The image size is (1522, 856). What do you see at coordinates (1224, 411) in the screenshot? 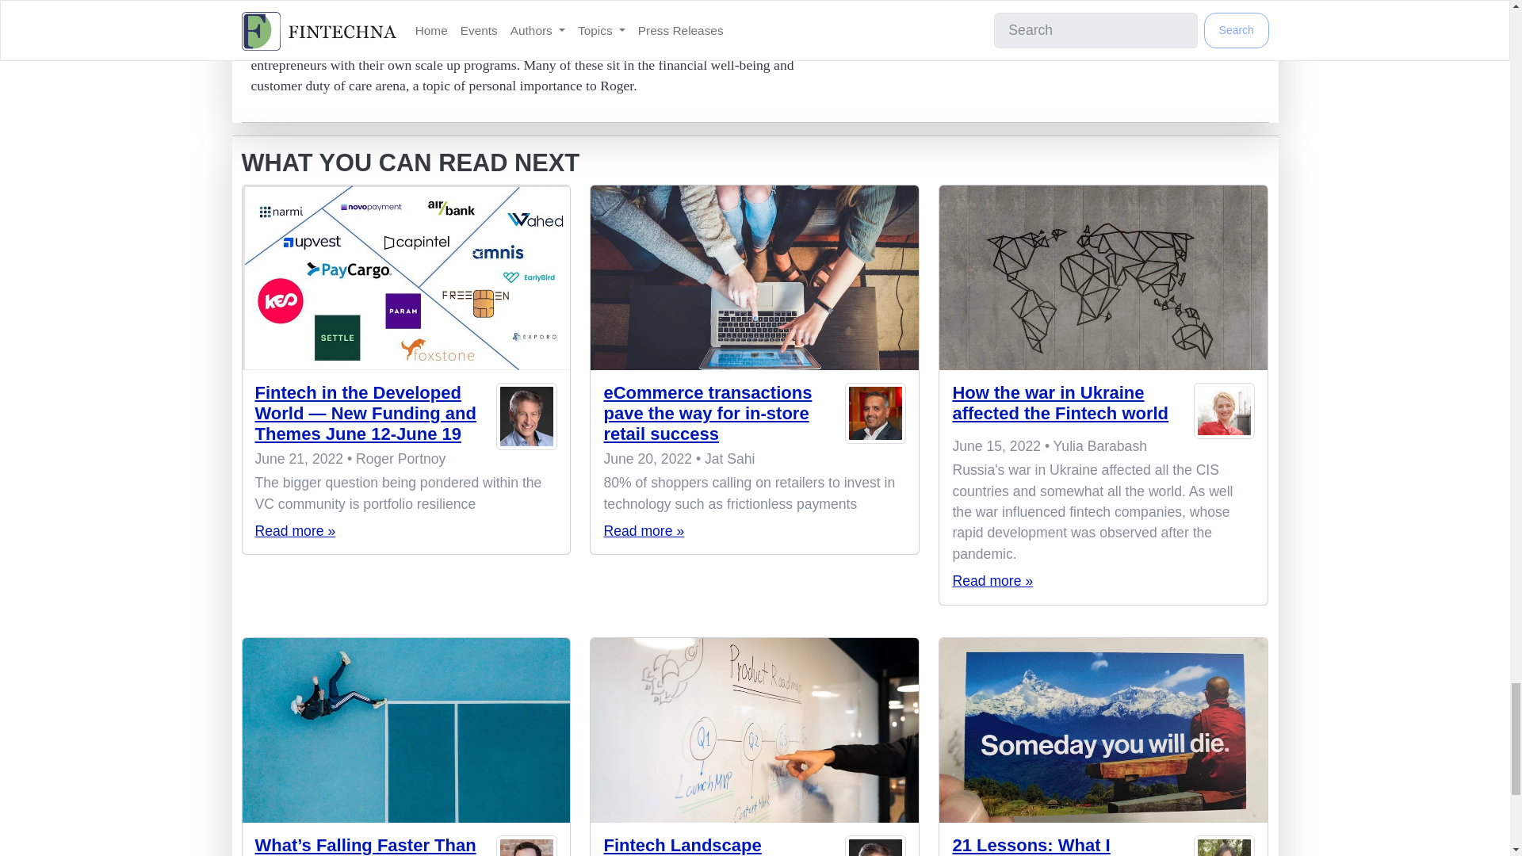
I see `Yulia Barabash` at bounding box center [1224, 411].